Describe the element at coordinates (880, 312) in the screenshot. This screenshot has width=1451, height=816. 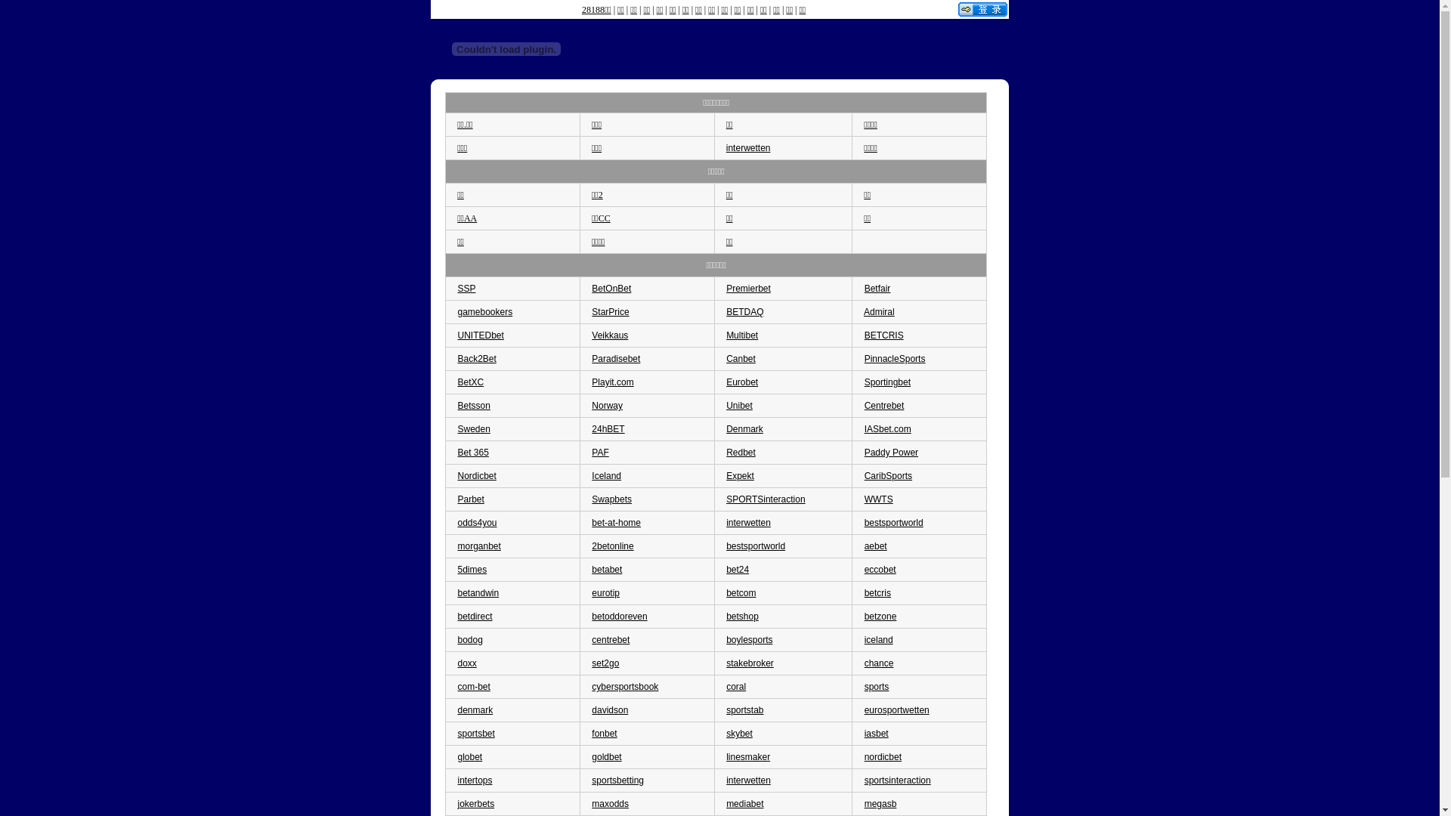
I see `Admiral` at that location.